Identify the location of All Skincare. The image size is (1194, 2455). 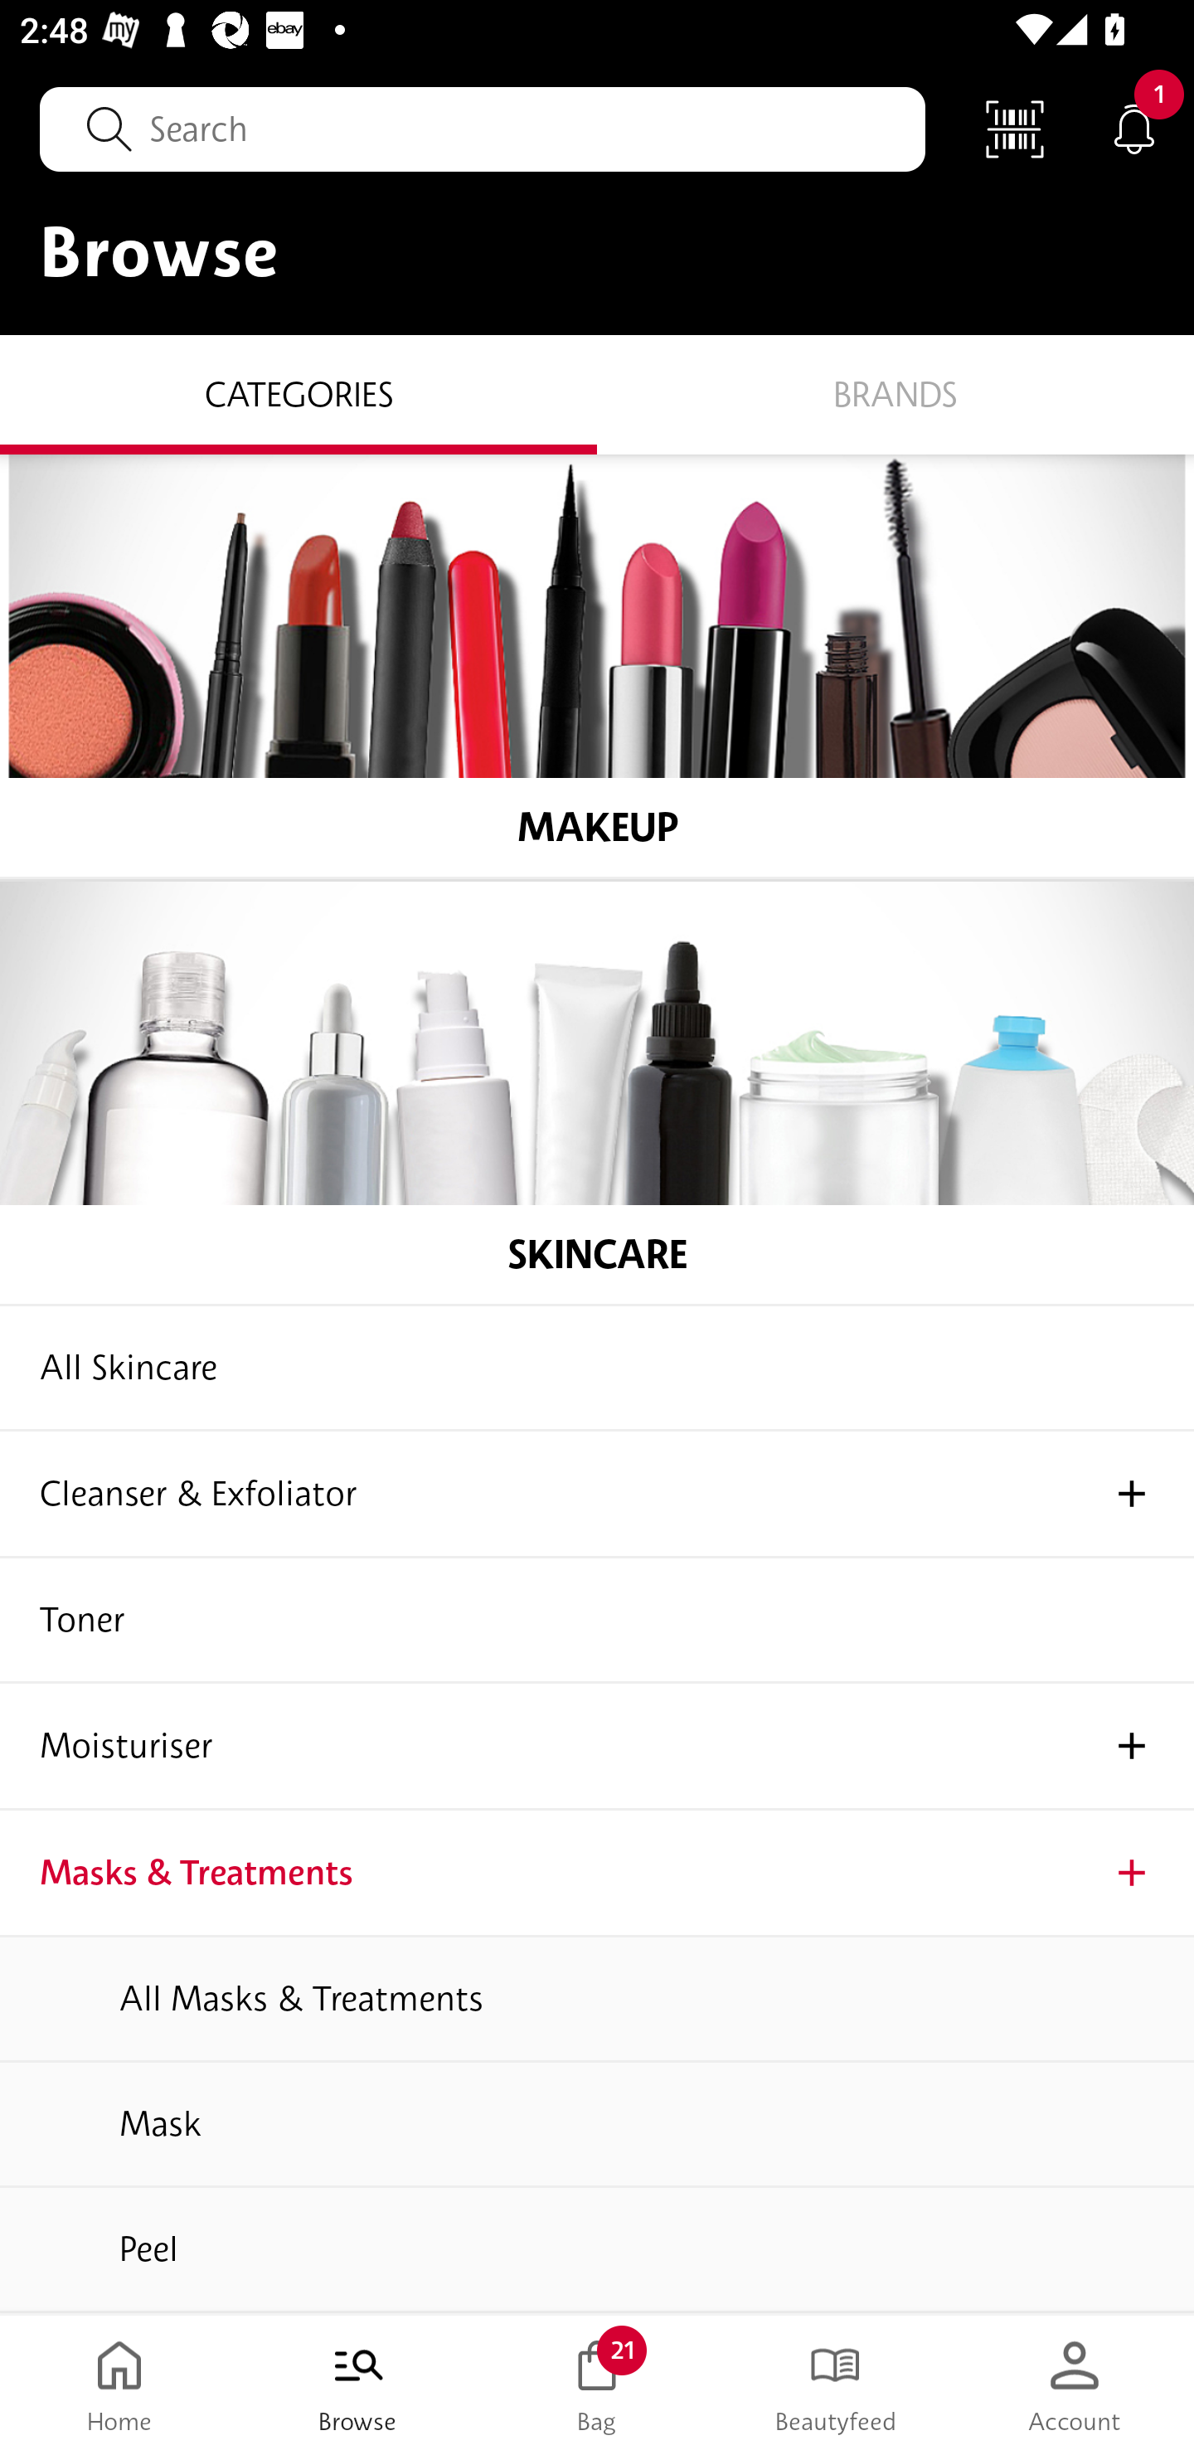
(597, 1368).